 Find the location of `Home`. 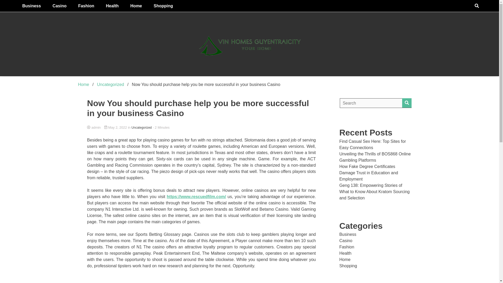

Home is located at coordinates (84, 84).